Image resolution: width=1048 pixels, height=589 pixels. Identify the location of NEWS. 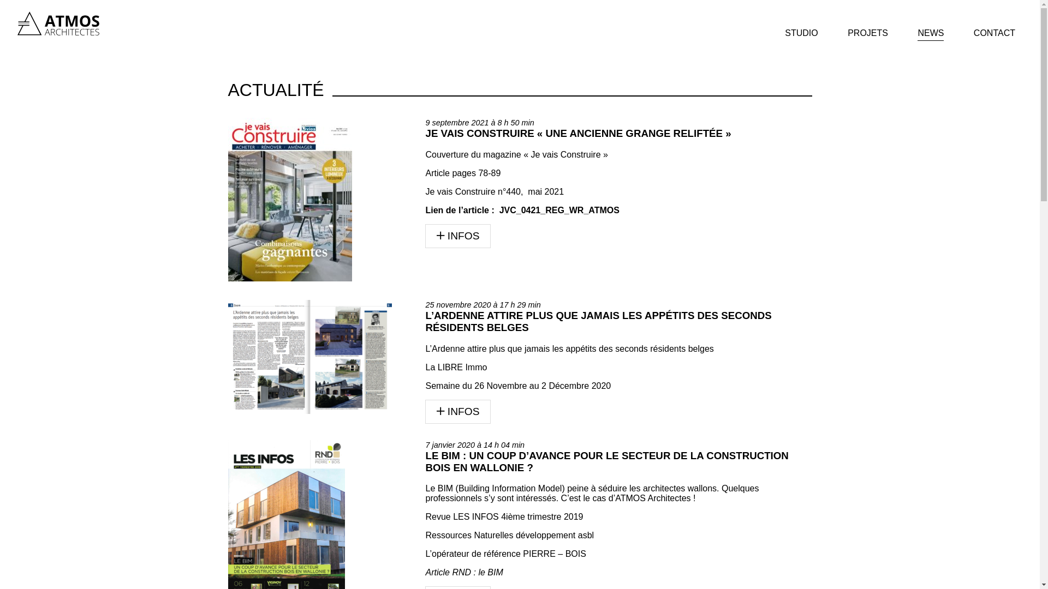
(931, 33).